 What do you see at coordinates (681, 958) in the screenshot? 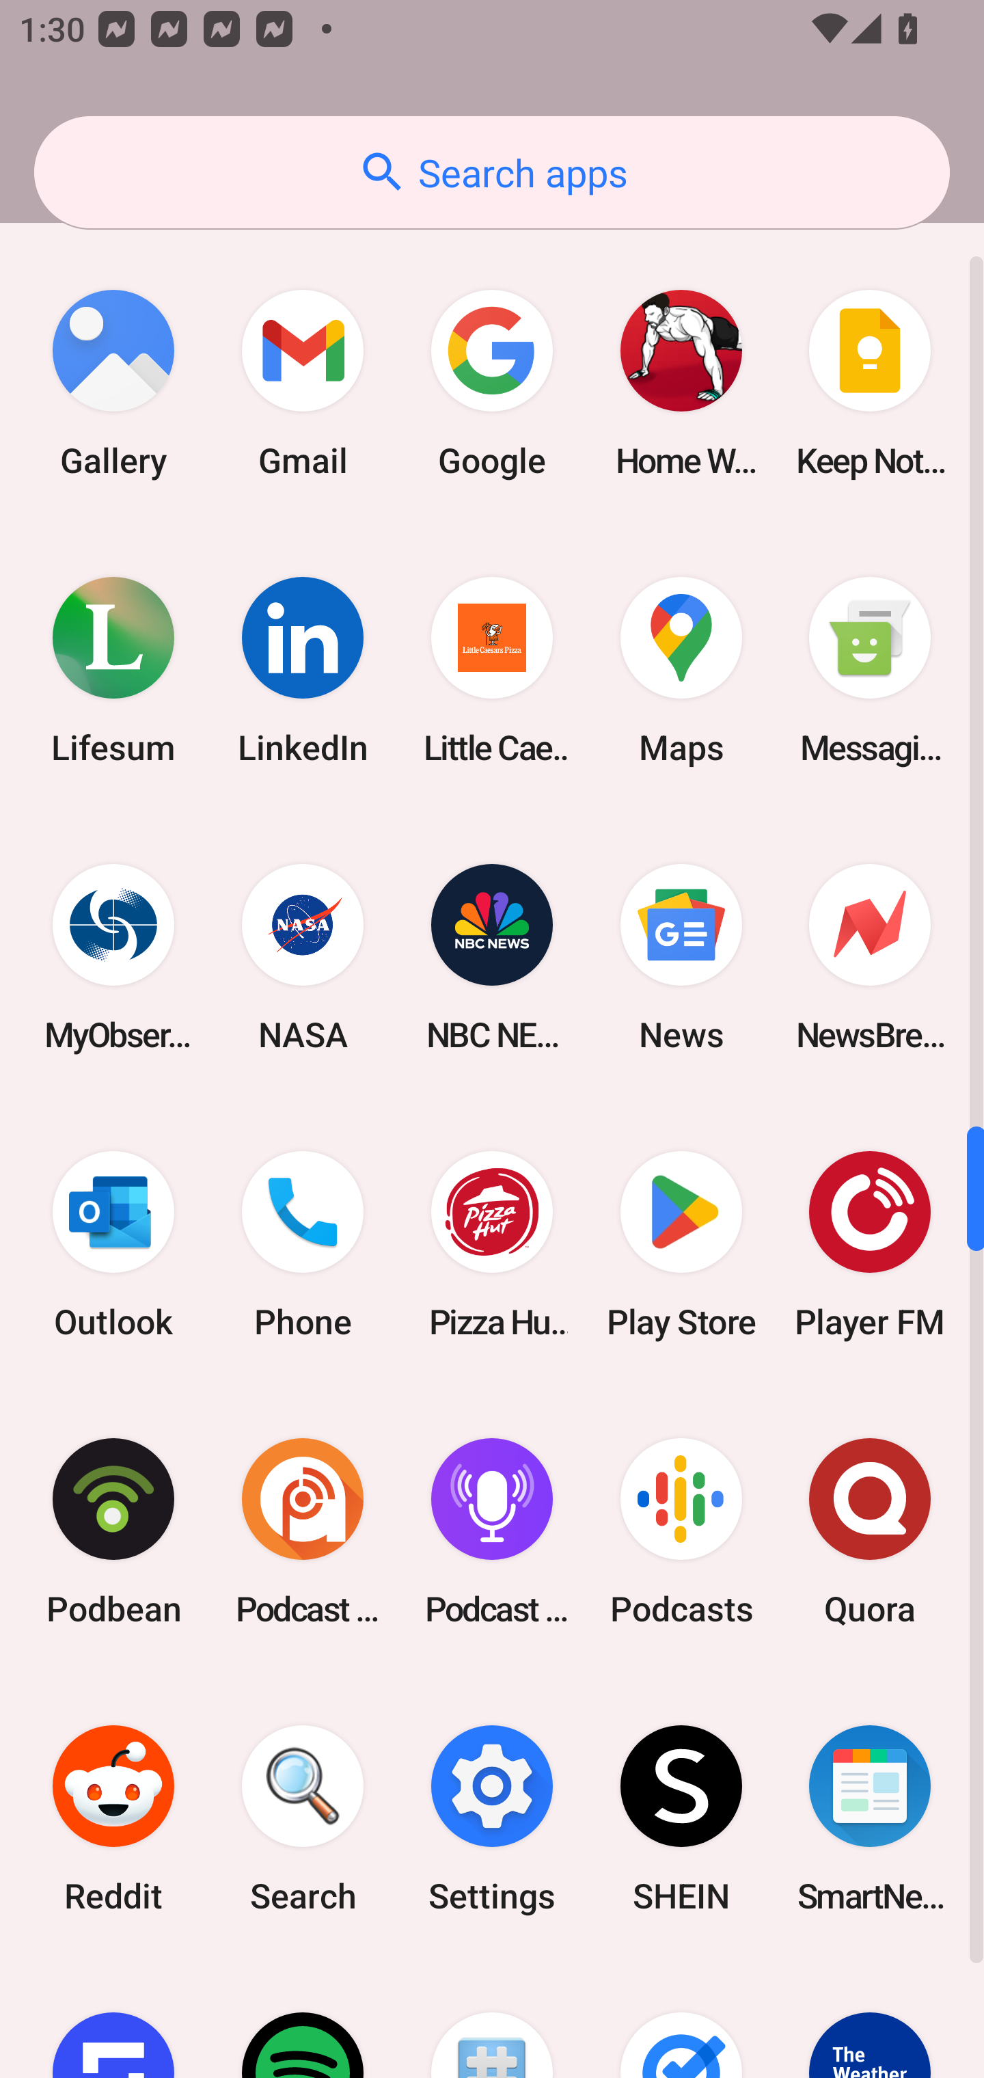
I see `News` at bounding box center [681, 958].